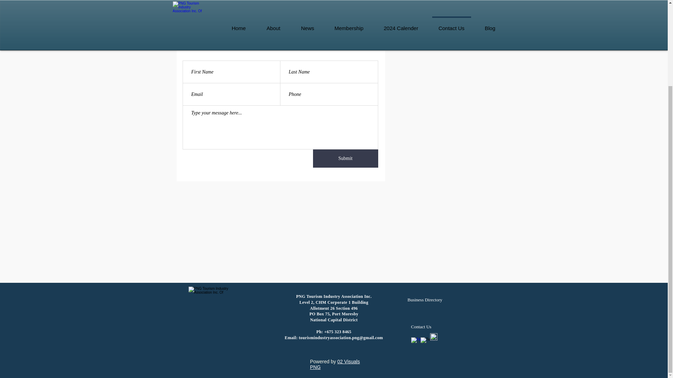 The height and width of the screenshot is (378, 673). What do you see at coordinates (334, 364) in the screenshot?
I see `02 Visuals PNG` at bounding box center [334, 364].